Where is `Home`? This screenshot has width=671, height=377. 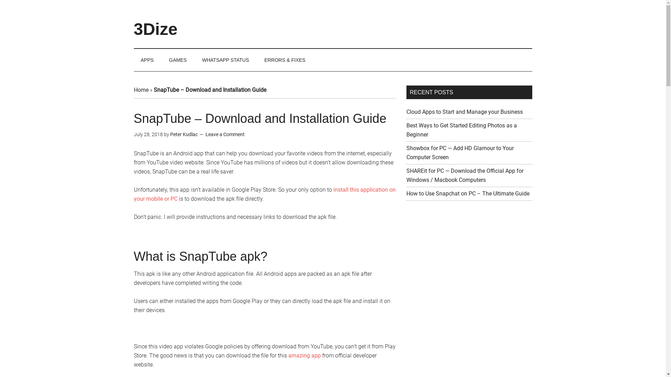
Home is located at coordinates (141, 90).